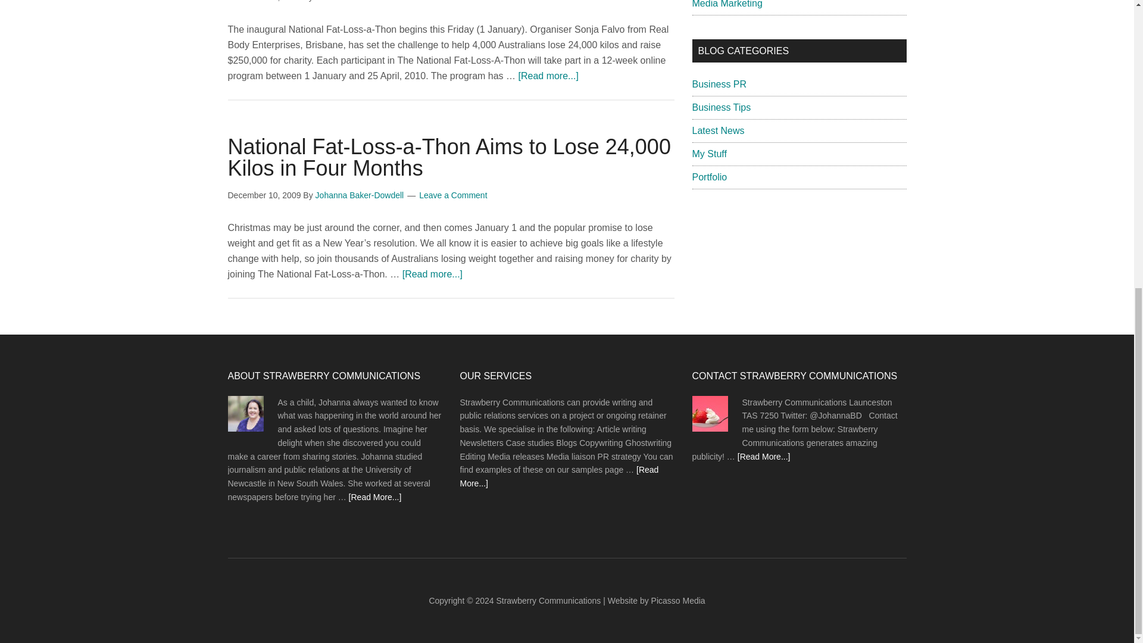 Image resolution: width=1143 pixels, height=643 pixels. I want to click on Johanna Baker-Dowdell, so click(360, 1).